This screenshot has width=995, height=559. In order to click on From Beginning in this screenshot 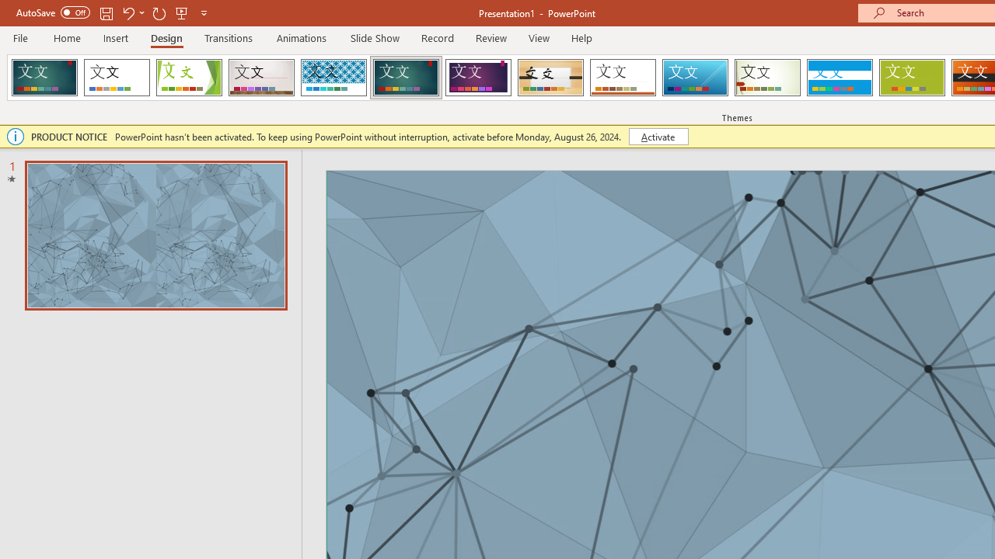, I will do `click(182, 12)`.